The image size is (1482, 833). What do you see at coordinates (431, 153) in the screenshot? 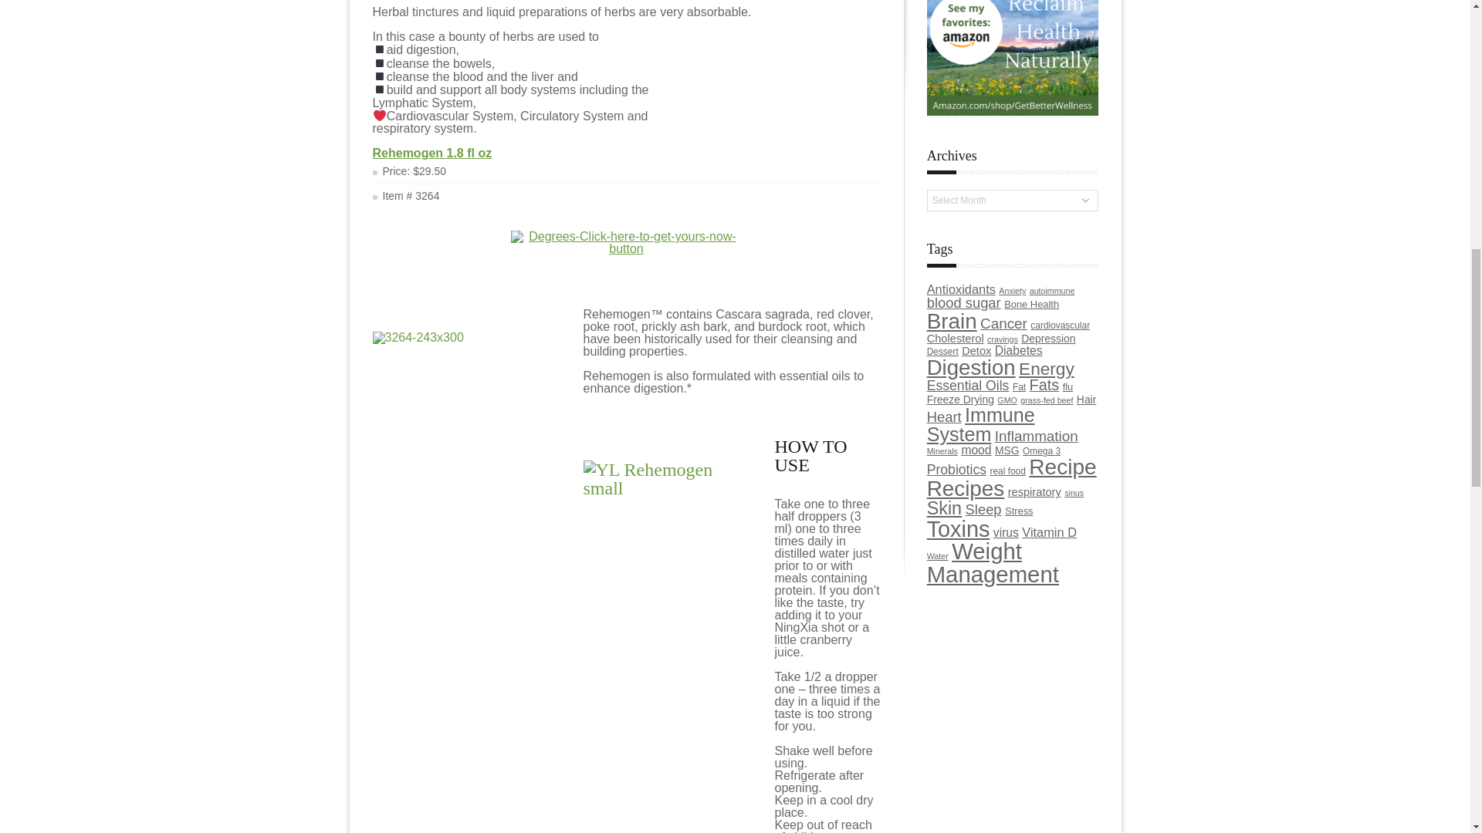
I see `Rehemogen 1.8 fl oz` at bounding box center [431, 153].